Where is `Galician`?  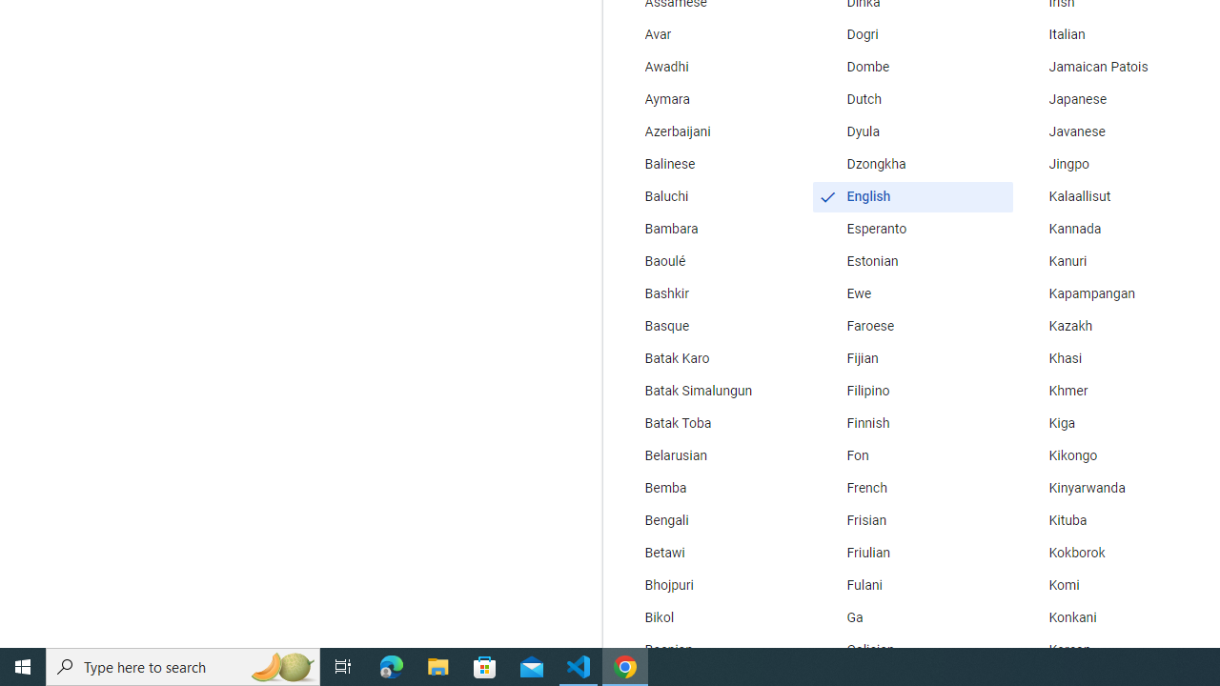
Galician is located at coordinates (912, 650).